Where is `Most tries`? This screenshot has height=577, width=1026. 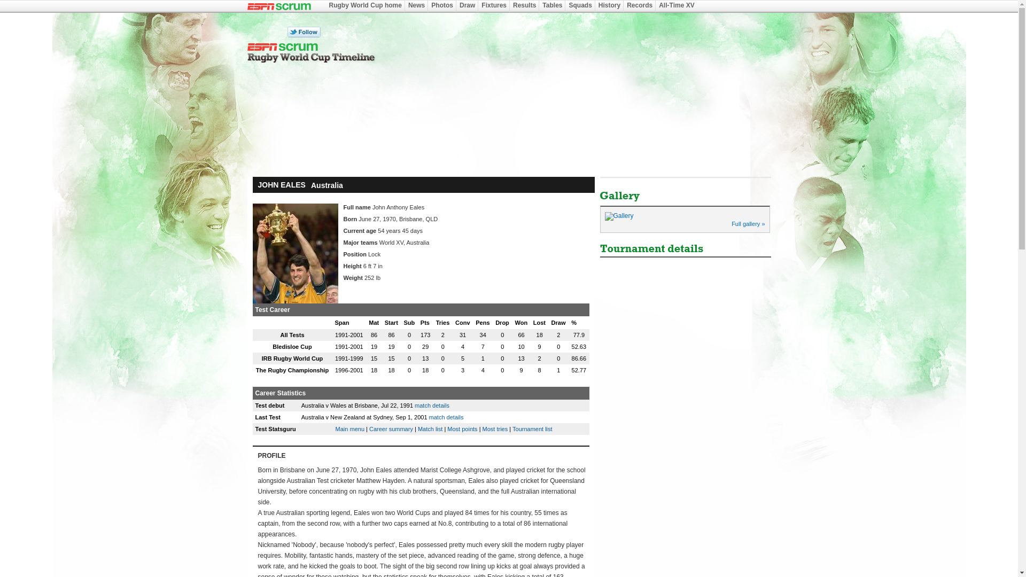
Most tries is located at coordinates (495, 428).